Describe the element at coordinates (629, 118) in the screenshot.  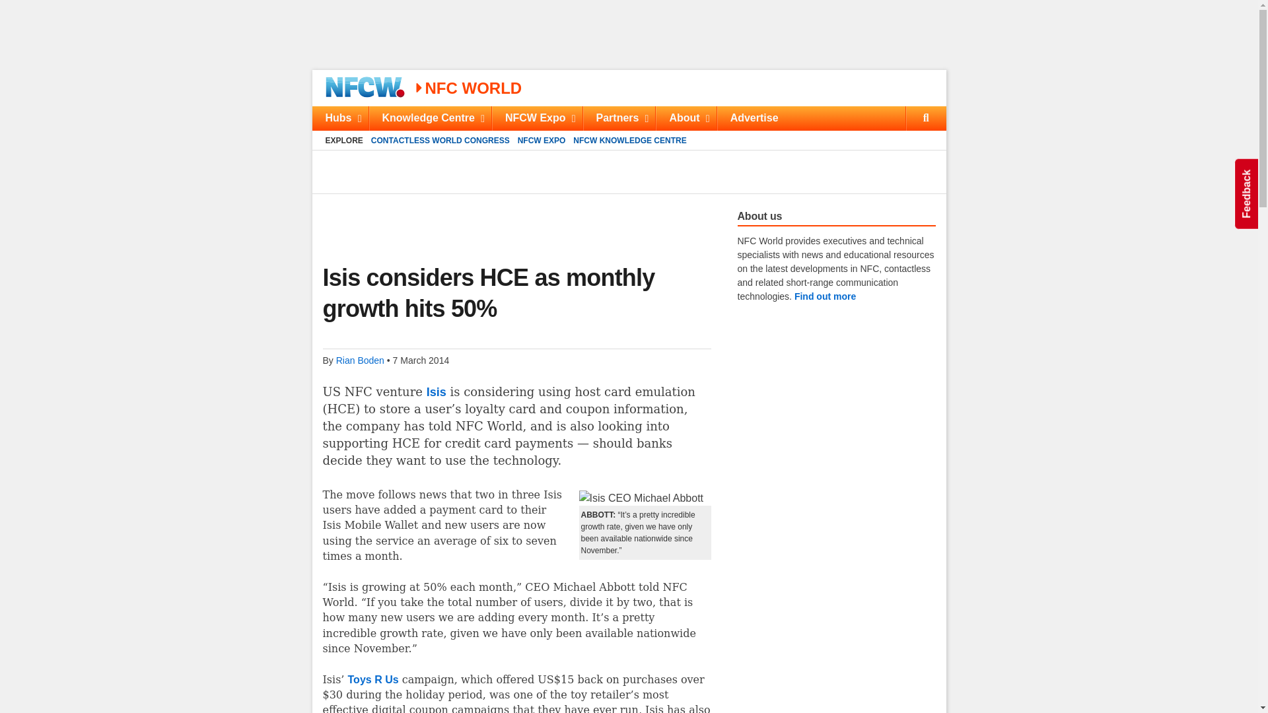
I see `Knowledge Centre` at that location.